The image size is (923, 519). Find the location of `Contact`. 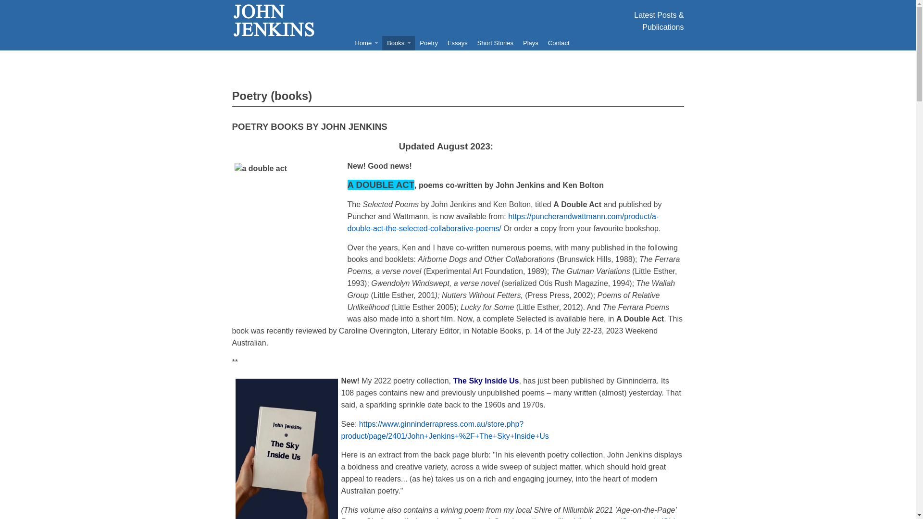

Contact is located at coordinates (559, 43).